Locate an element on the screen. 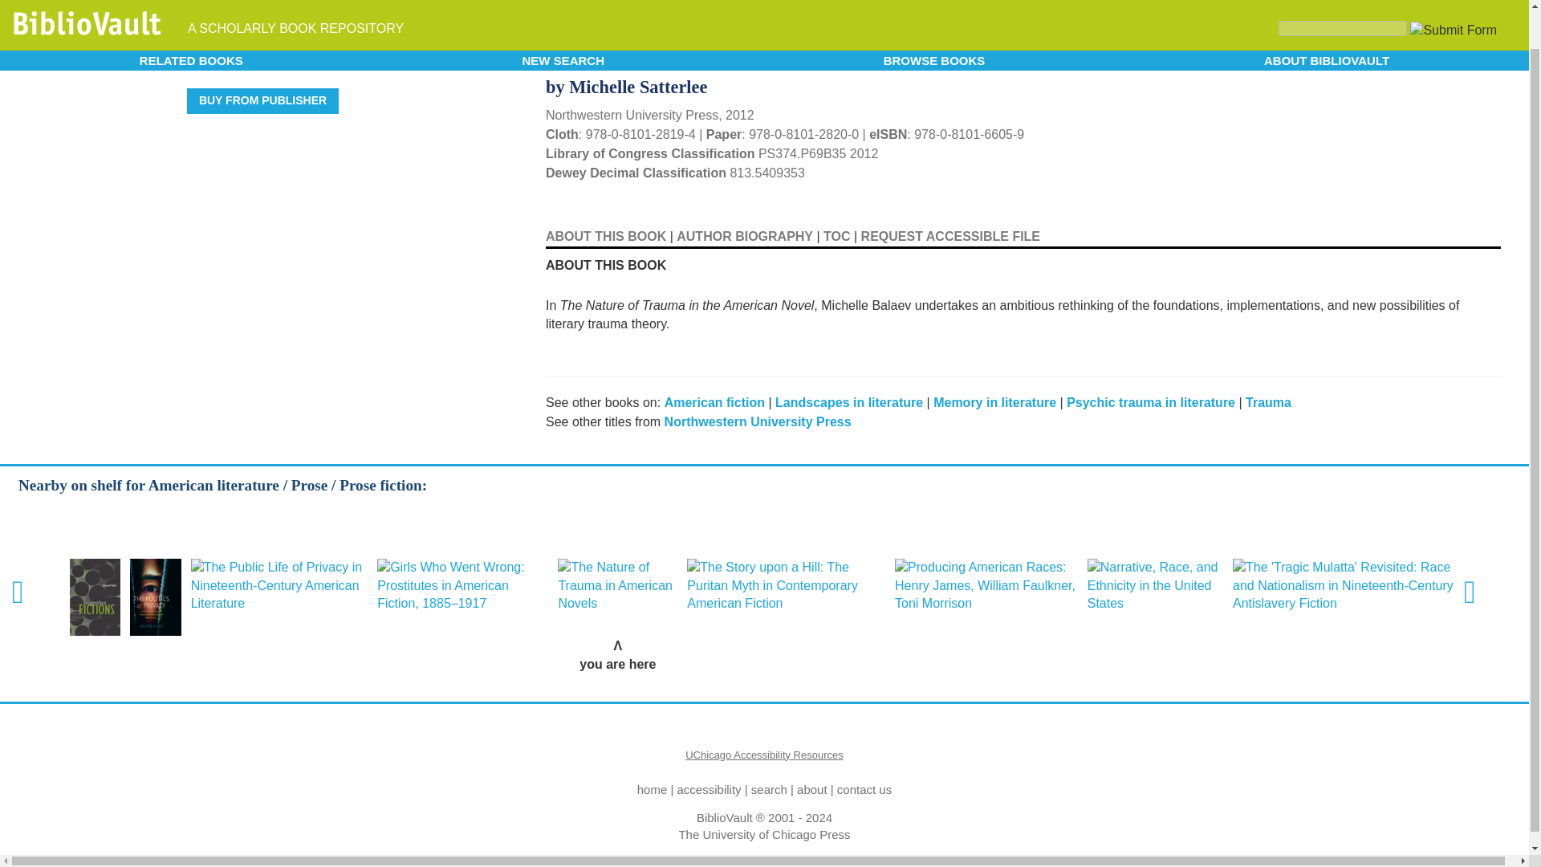 The image size is (1541, 867). Share on Facebook is located at coordinates (1466, 56).